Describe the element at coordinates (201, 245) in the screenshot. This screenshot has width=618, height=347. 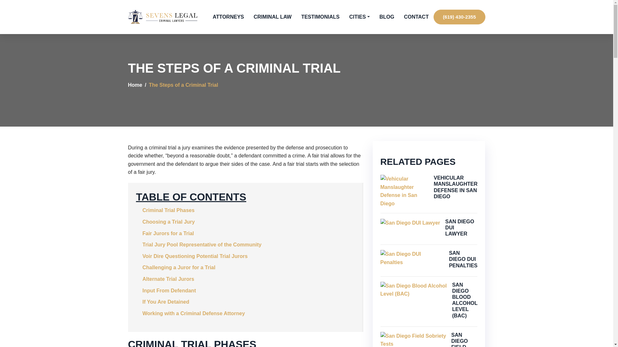
I see `Trial Jury Pool Representative of the Community` at that location.